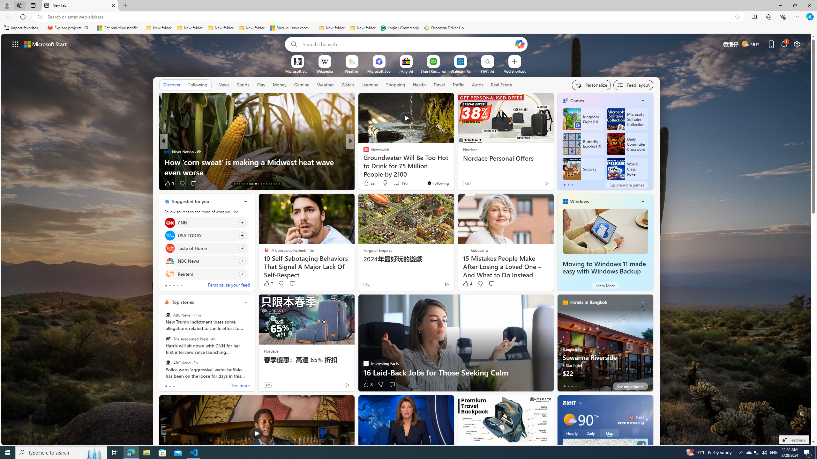  Describe the element at coordinates (366, 184) in the screenshot. I see `12 Like` at that location.